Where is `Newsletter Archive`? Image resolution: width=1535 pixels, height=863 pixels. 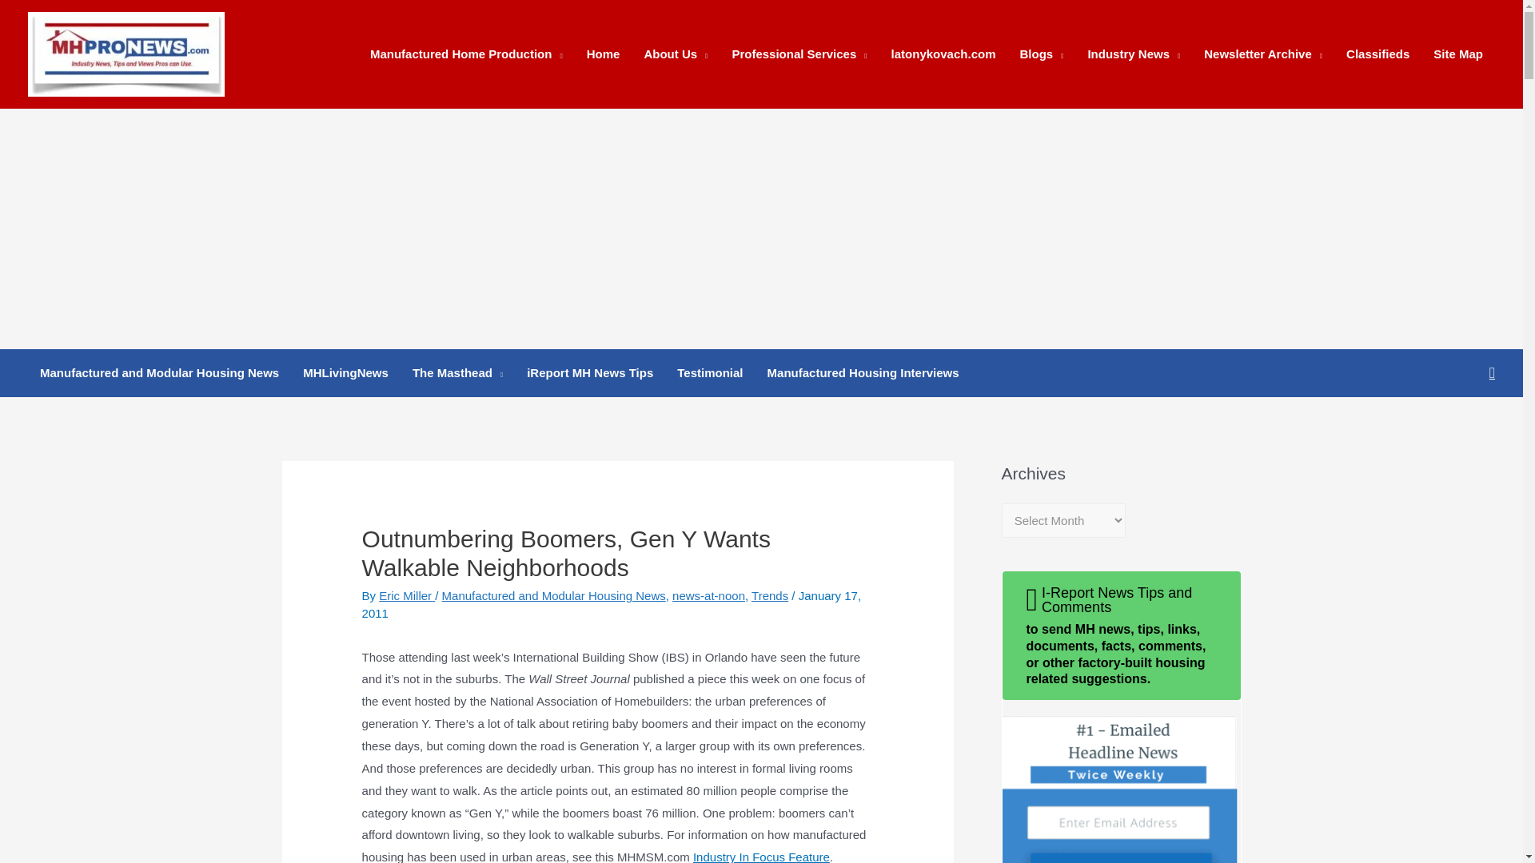 Newsletter Archive is located at coordinates (1263, 54).